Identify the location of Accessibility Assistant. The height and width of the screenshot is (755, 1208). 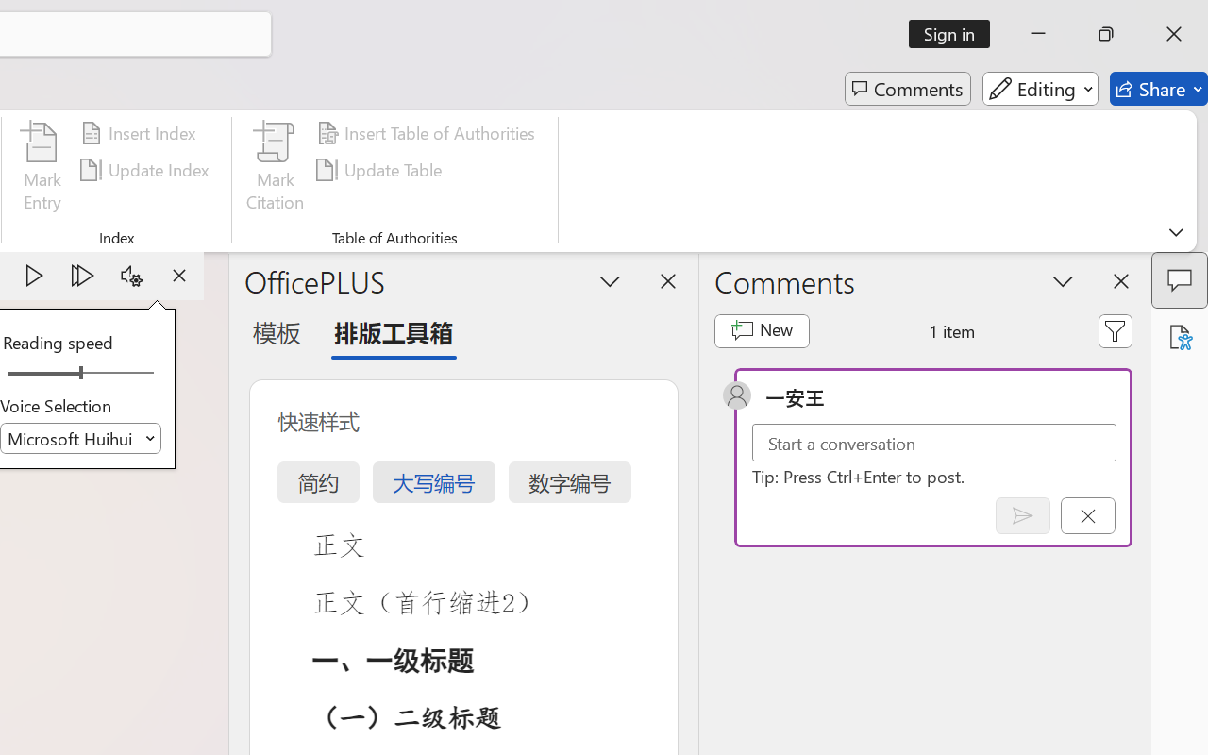
(1180, 337).